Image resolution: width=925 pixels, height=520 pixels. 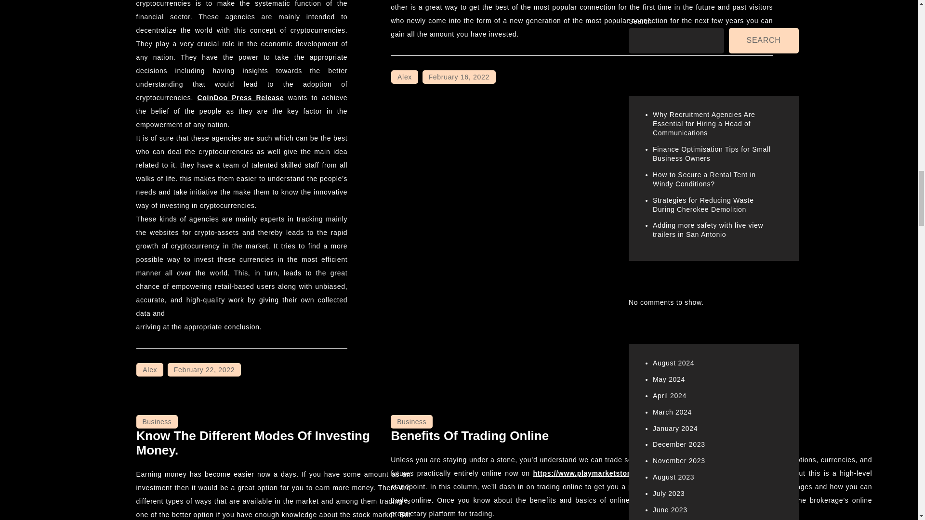 What do you see at coordinates (204, 369) in the screenshot?
I see `February 22, 2022` at bounding box center [204, 369].